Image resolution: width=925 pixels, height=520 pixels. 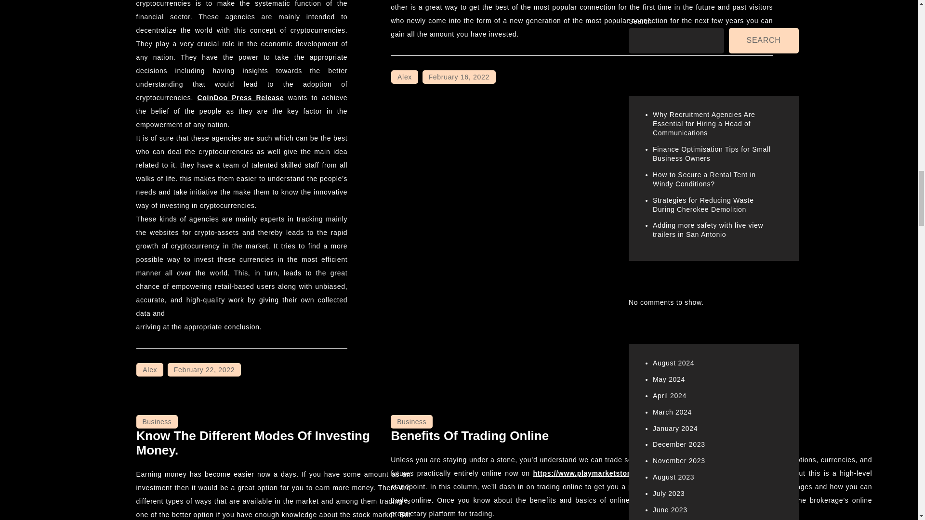 What do you see at coordinates (204, 369) in the screenshot?
I see `February 22, 2022` at bounding box center [204, 369].